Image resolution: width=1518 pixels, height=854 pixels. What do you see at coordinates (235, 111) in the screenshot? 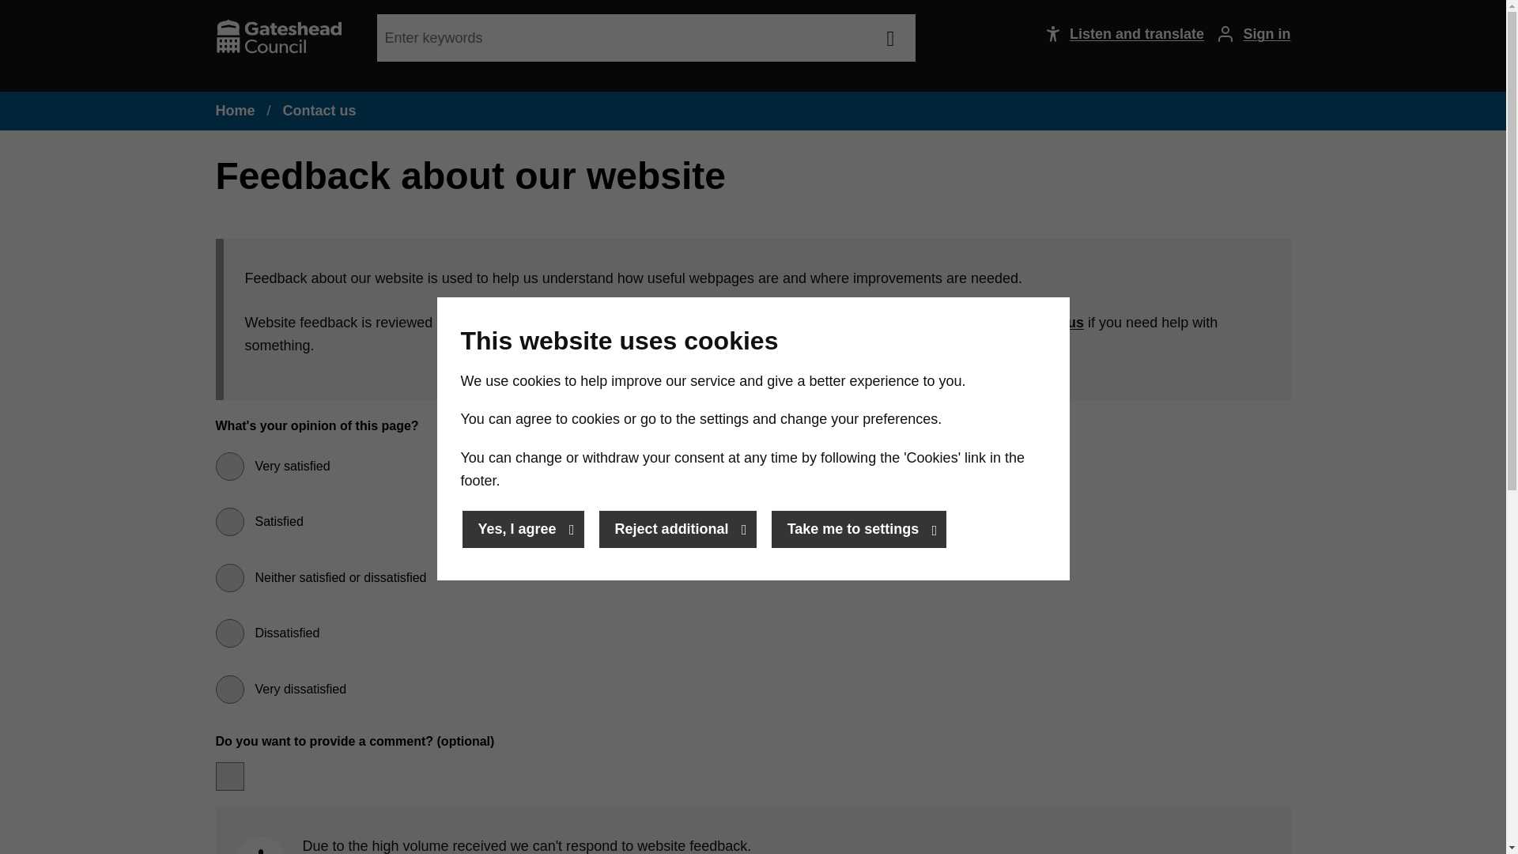
I see `Home` at bounding box center [235, 111].